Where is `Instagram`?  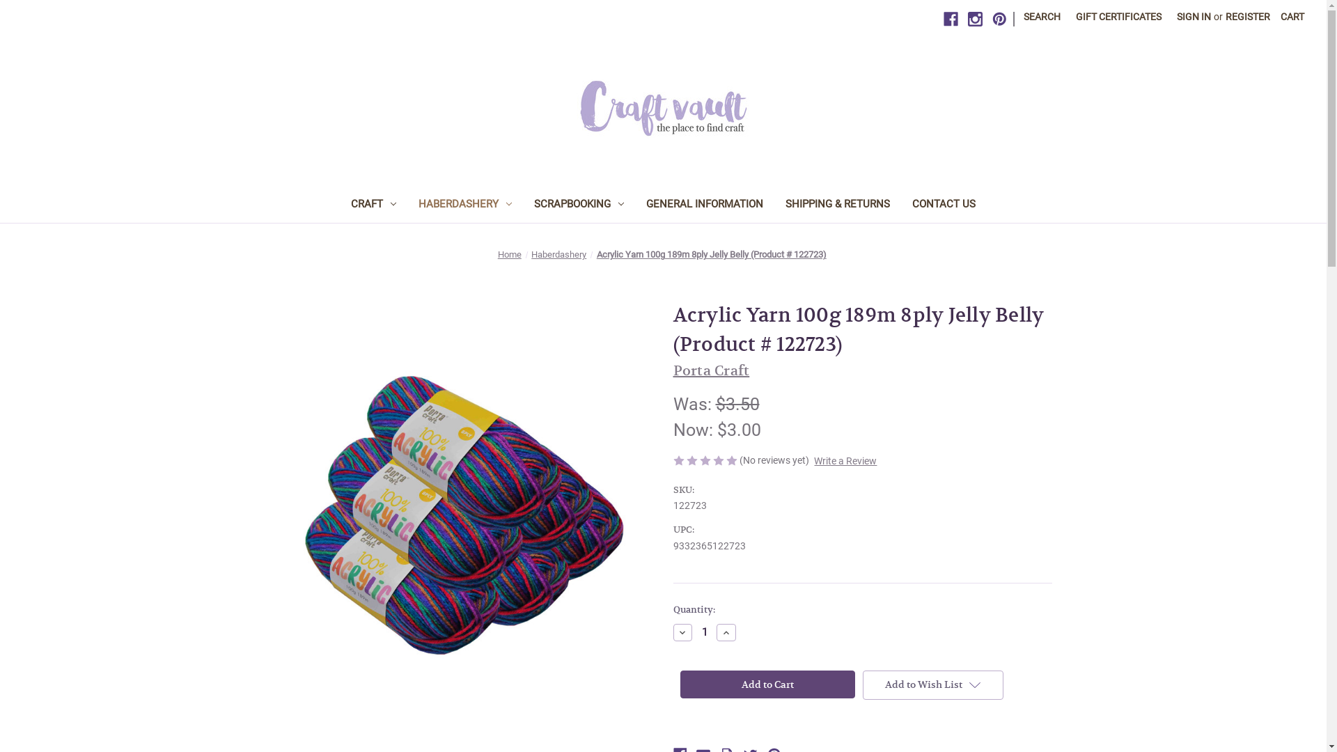
Instagram is located at coordinates (975, 19).